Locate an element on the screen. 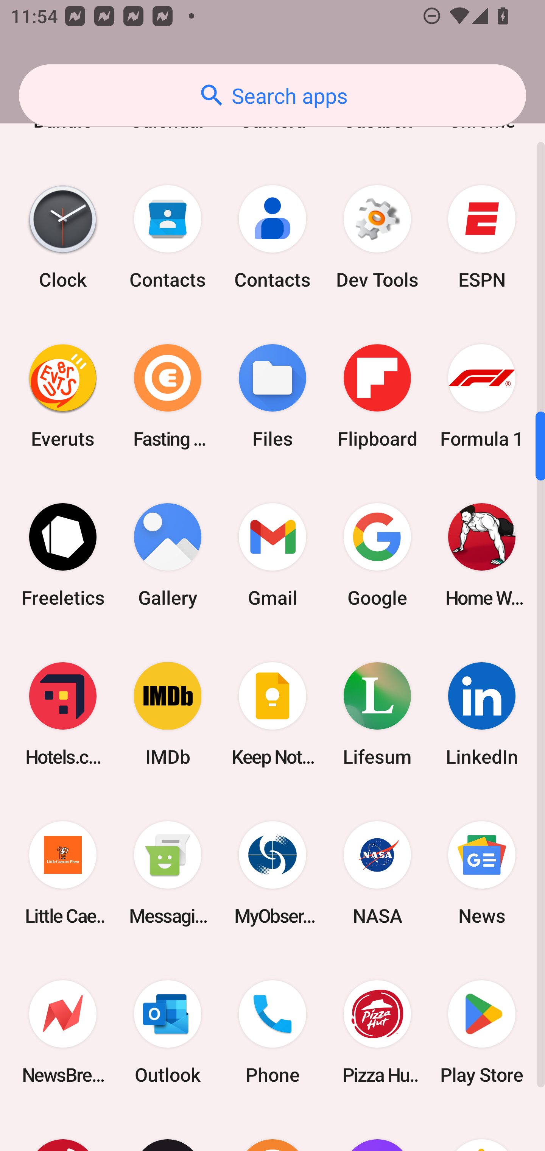 The image size is (545, 1151). Hotels.com is located at coordinates (63, 713).